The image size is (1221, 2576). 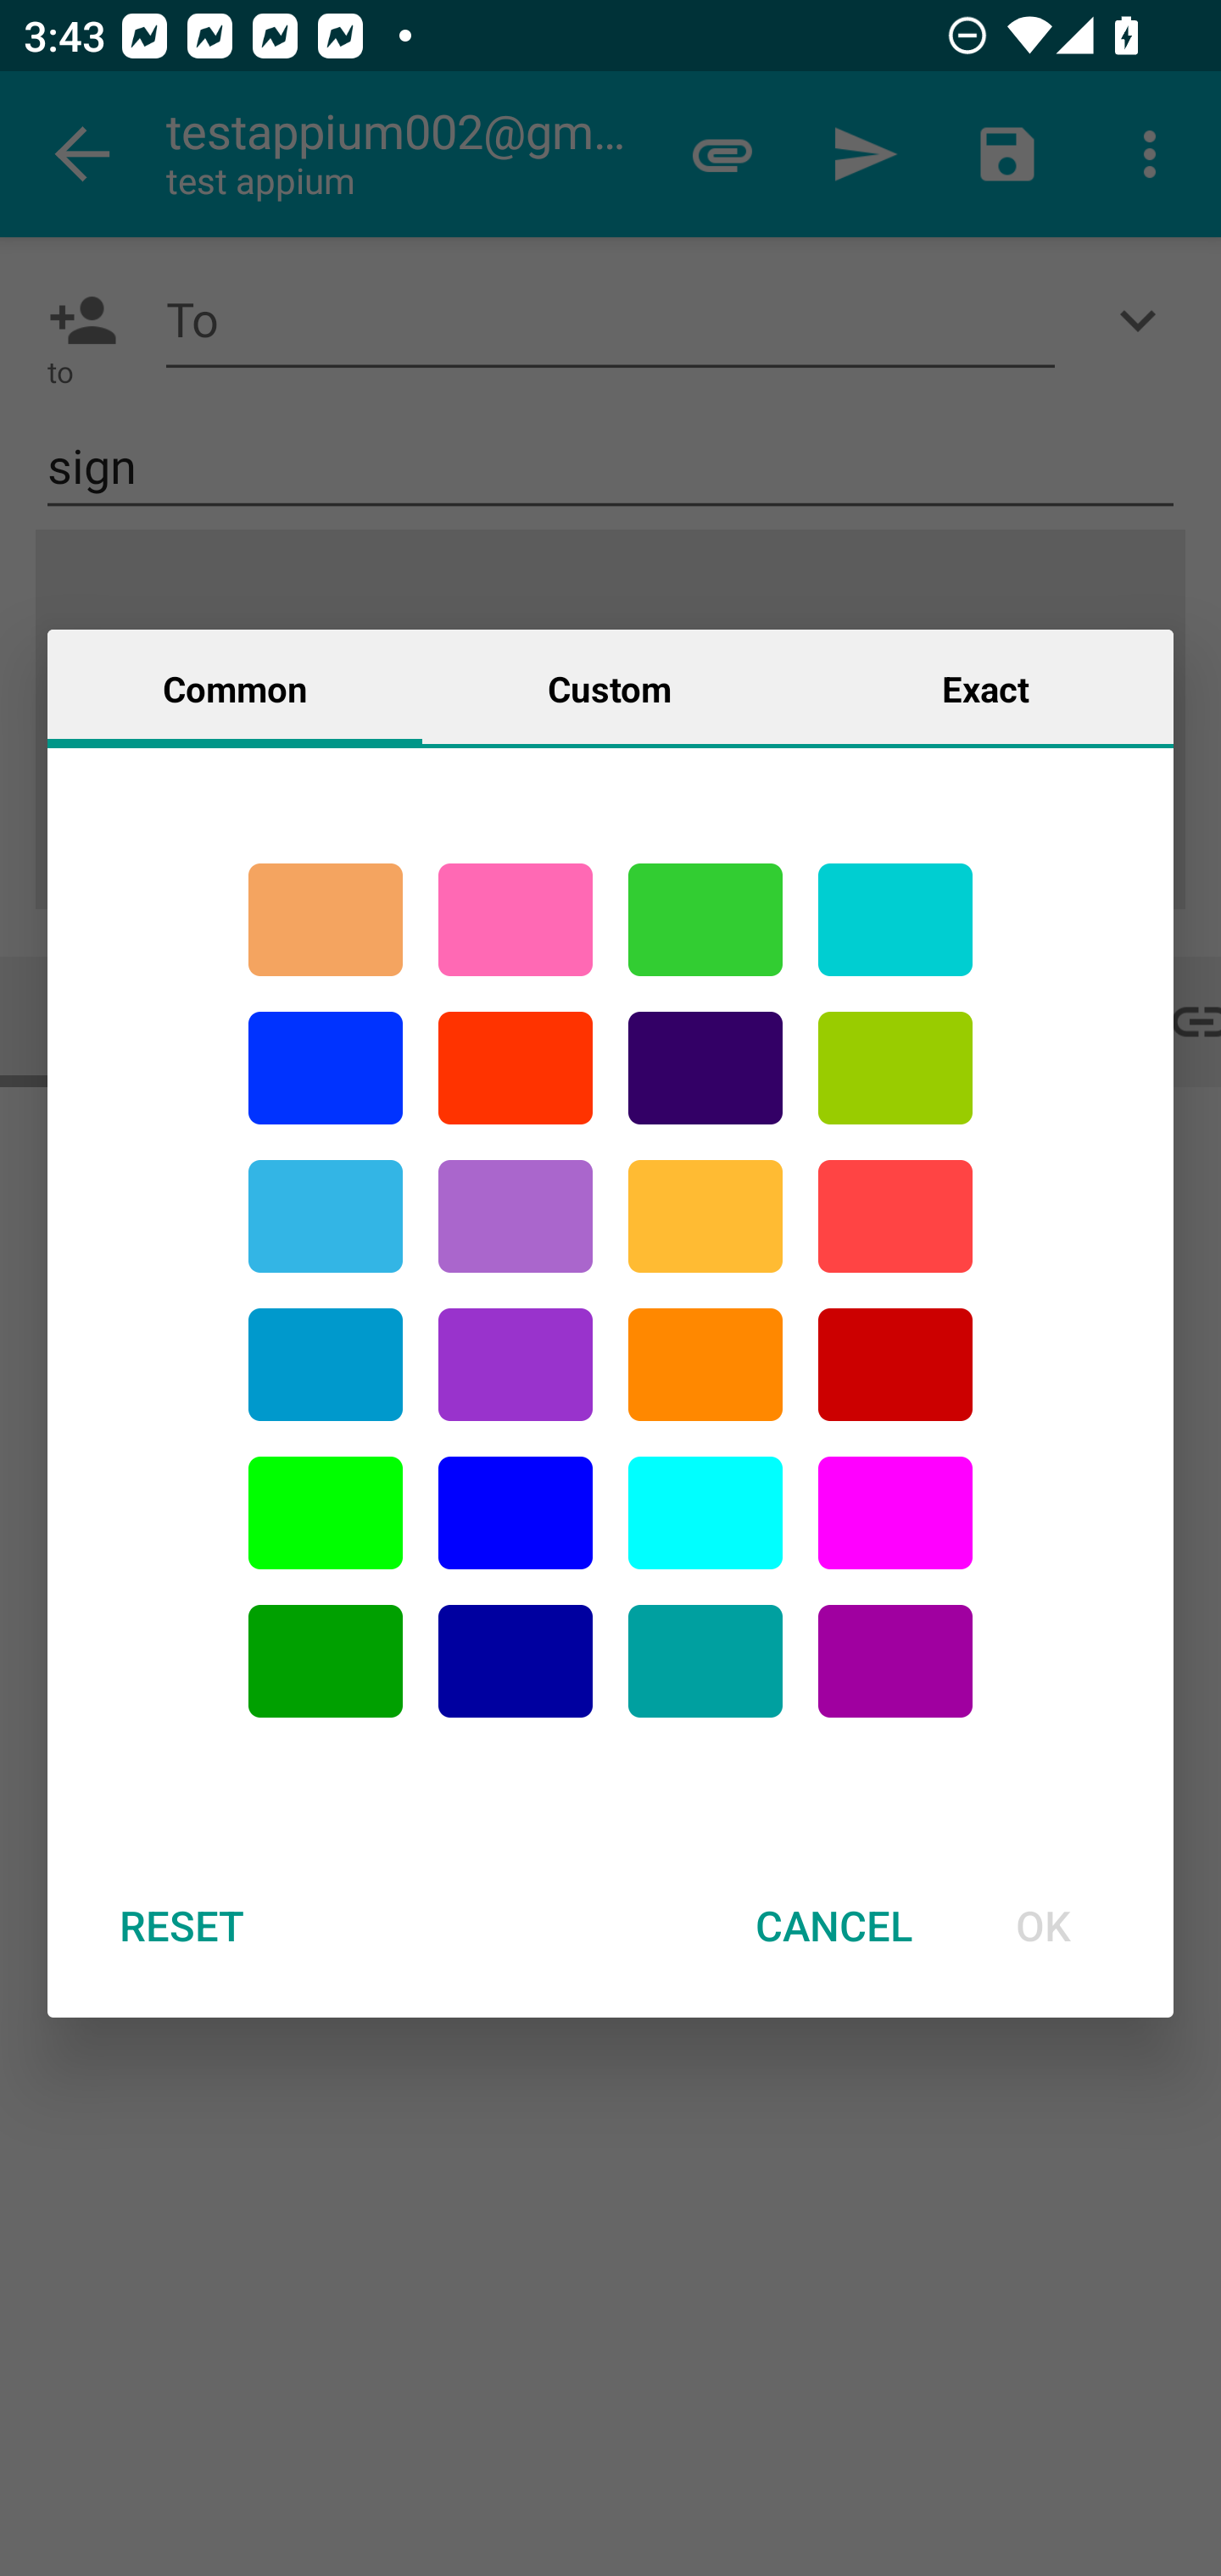 What do you see at coordinates (516, 1365) in the screenshot?
I see `Purple` at bounding box center [516, 1365].